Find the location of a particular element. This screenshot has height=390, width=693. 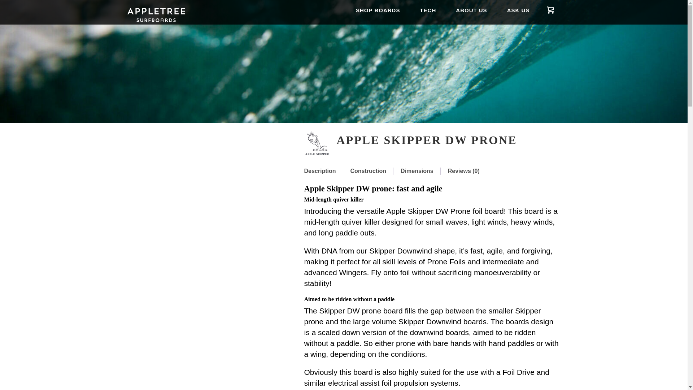

ASK US is located at coordinates (518, 11).